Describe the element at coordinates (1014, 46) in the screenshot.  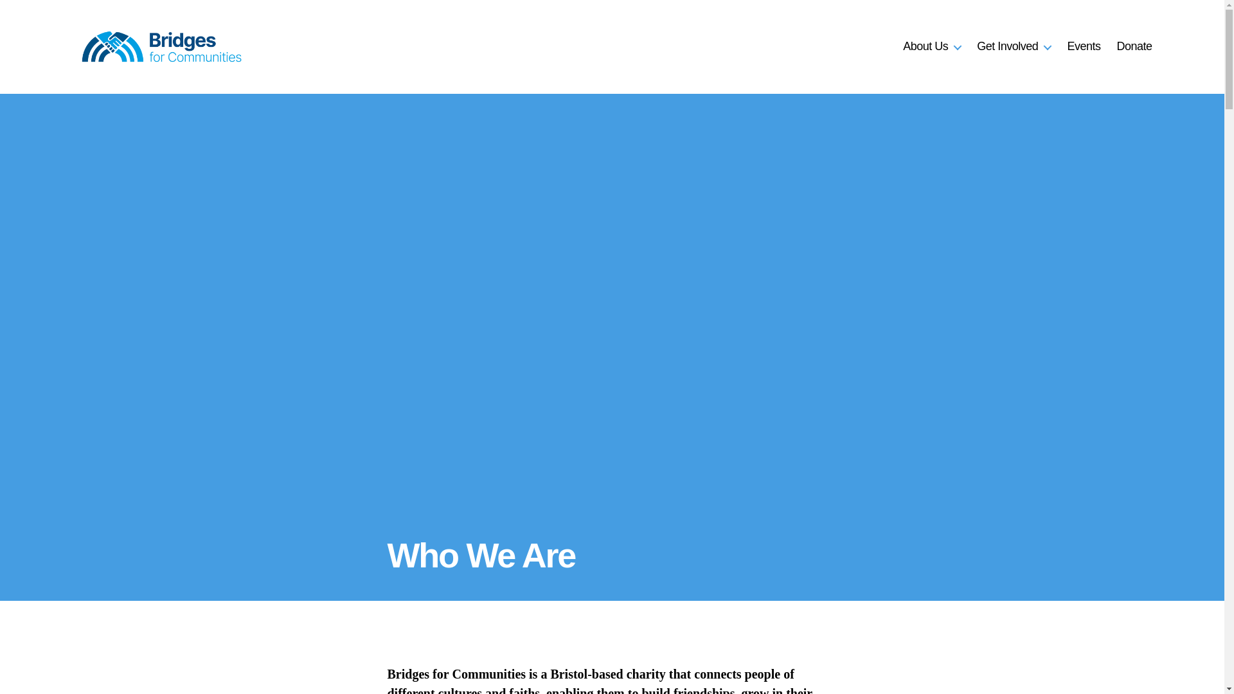
I see `Get Involved` at that location.